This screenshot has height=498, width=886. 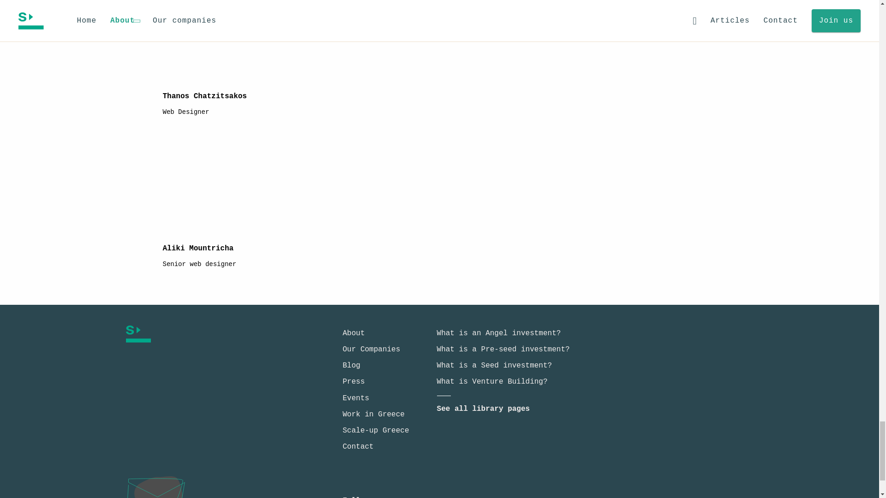 I want to click on Scale-up Greece, so click(x=375, y=430).